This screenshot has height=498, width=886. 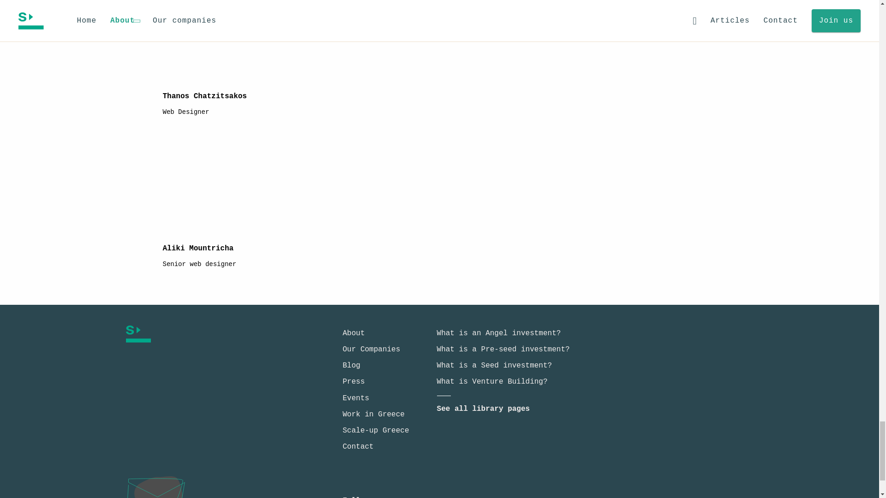 I want to click on Scale-up Greece, so click(x=375, y=430).